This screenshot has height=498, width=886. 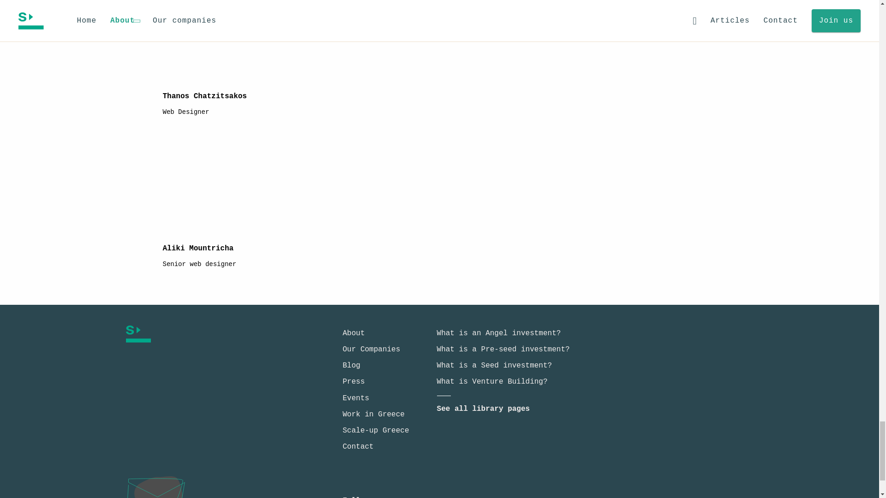 I want to click on Scale-up Greece, so click(x=375, y=430).